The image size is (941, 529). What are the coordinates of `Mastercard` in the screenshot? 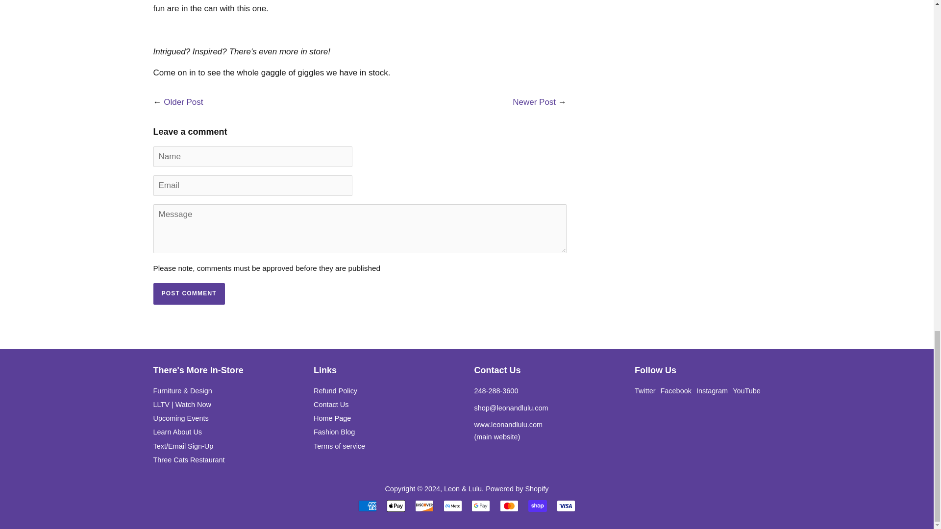 It's located at (509, 505).